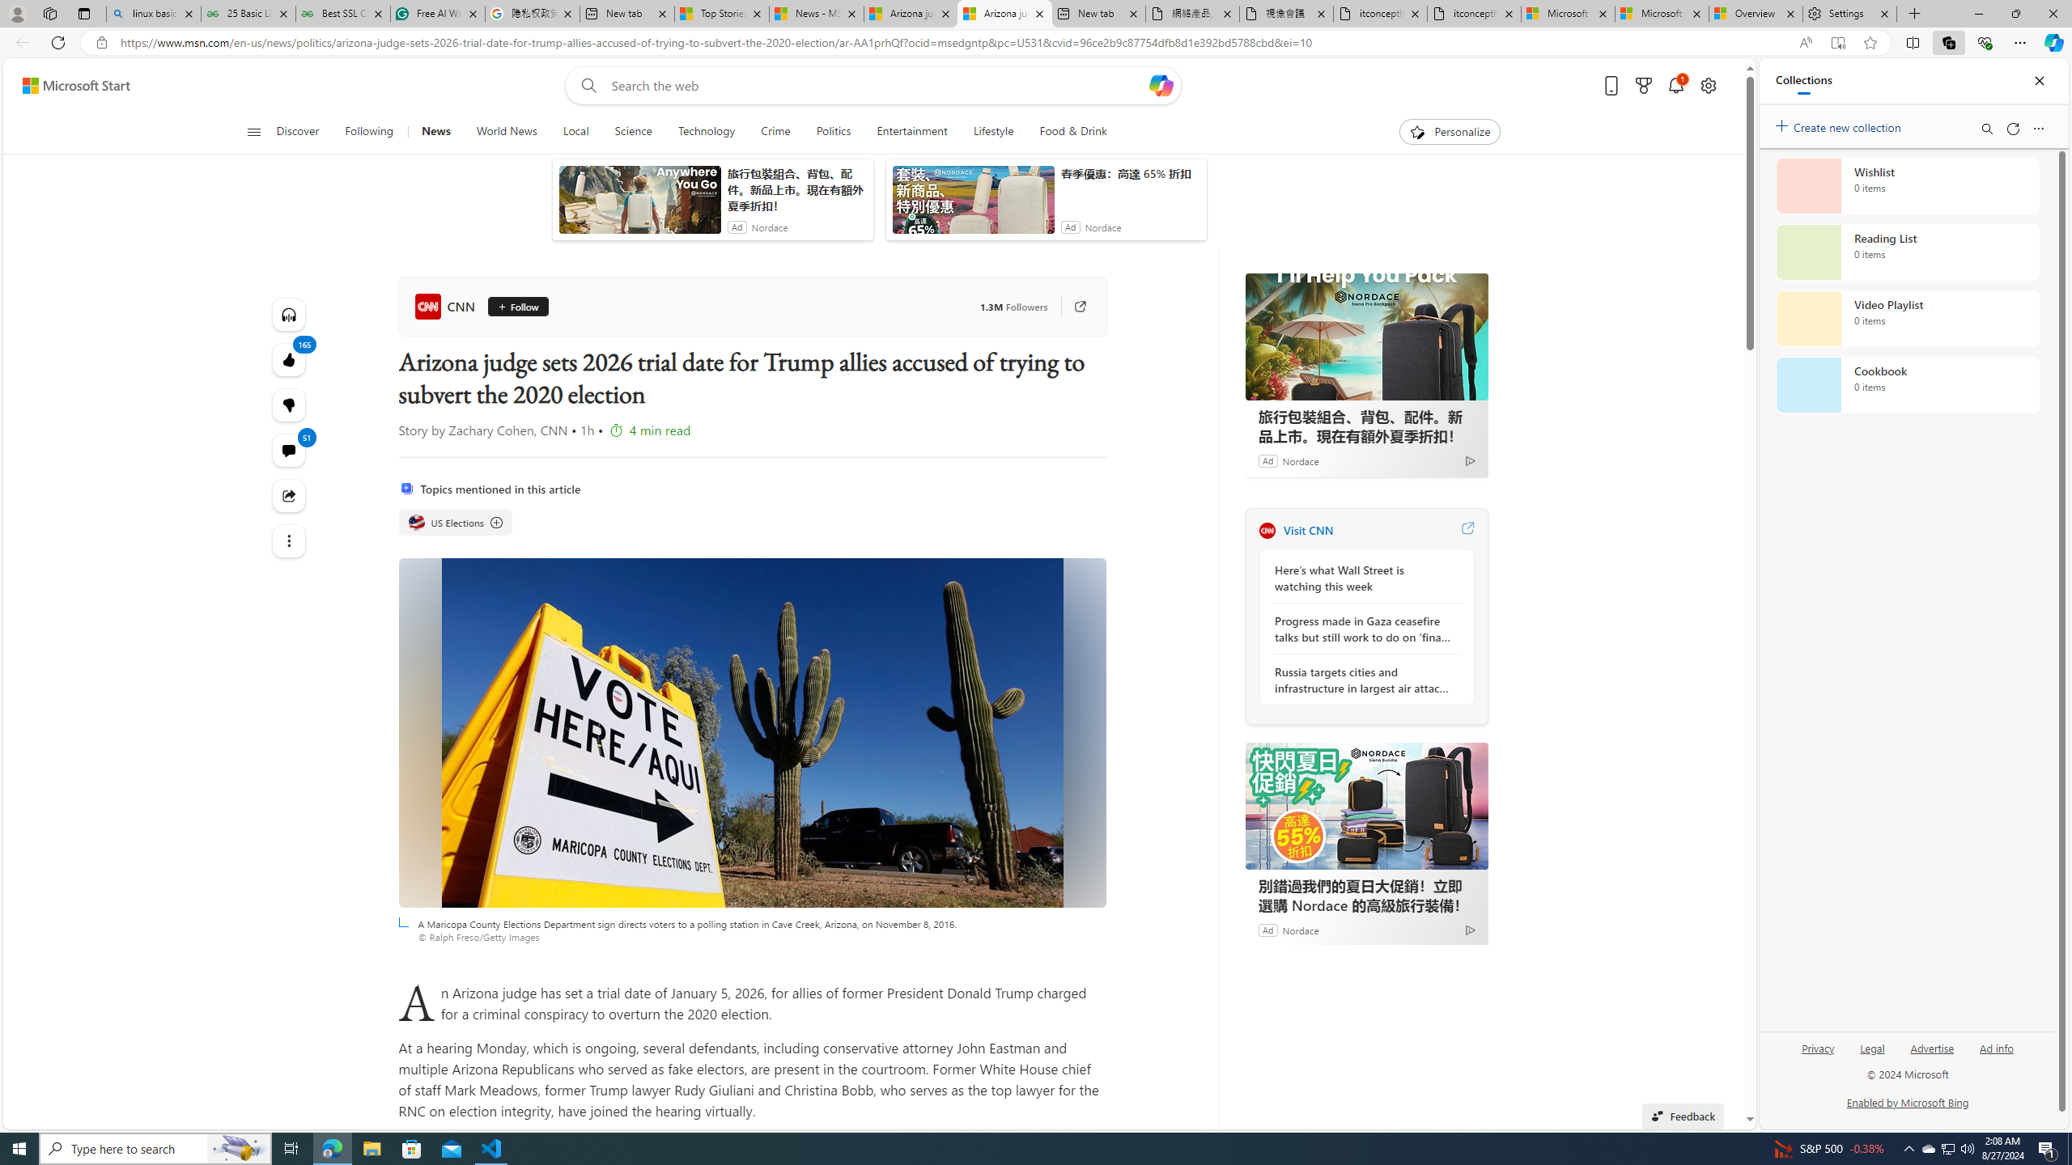  What do you see at coordinates (1841, 125) in the screenshot?
I see `Create new collection` at bounding box center [1841, 125].